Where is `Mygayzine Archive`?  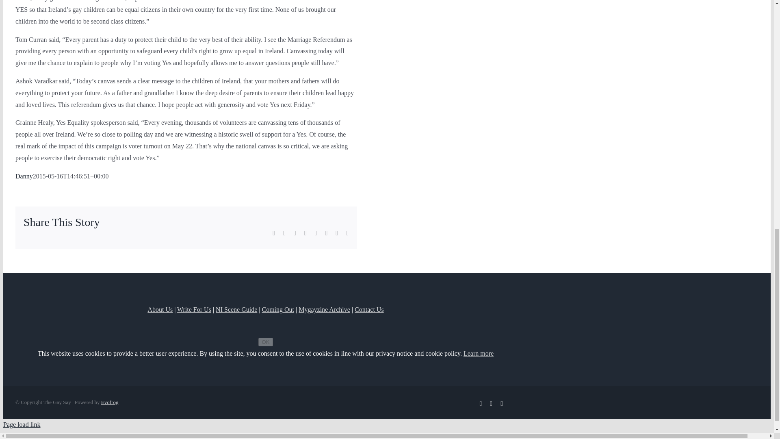
Mygayzine Archive is located at coordinates (324, 309).